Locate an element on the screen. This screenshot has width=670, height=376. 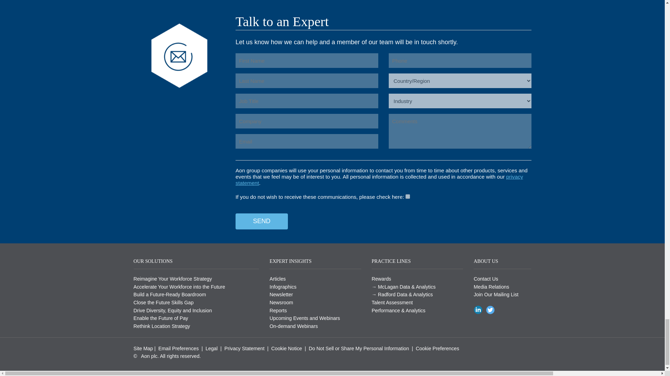
SEND is located at coordinates (262, 221).